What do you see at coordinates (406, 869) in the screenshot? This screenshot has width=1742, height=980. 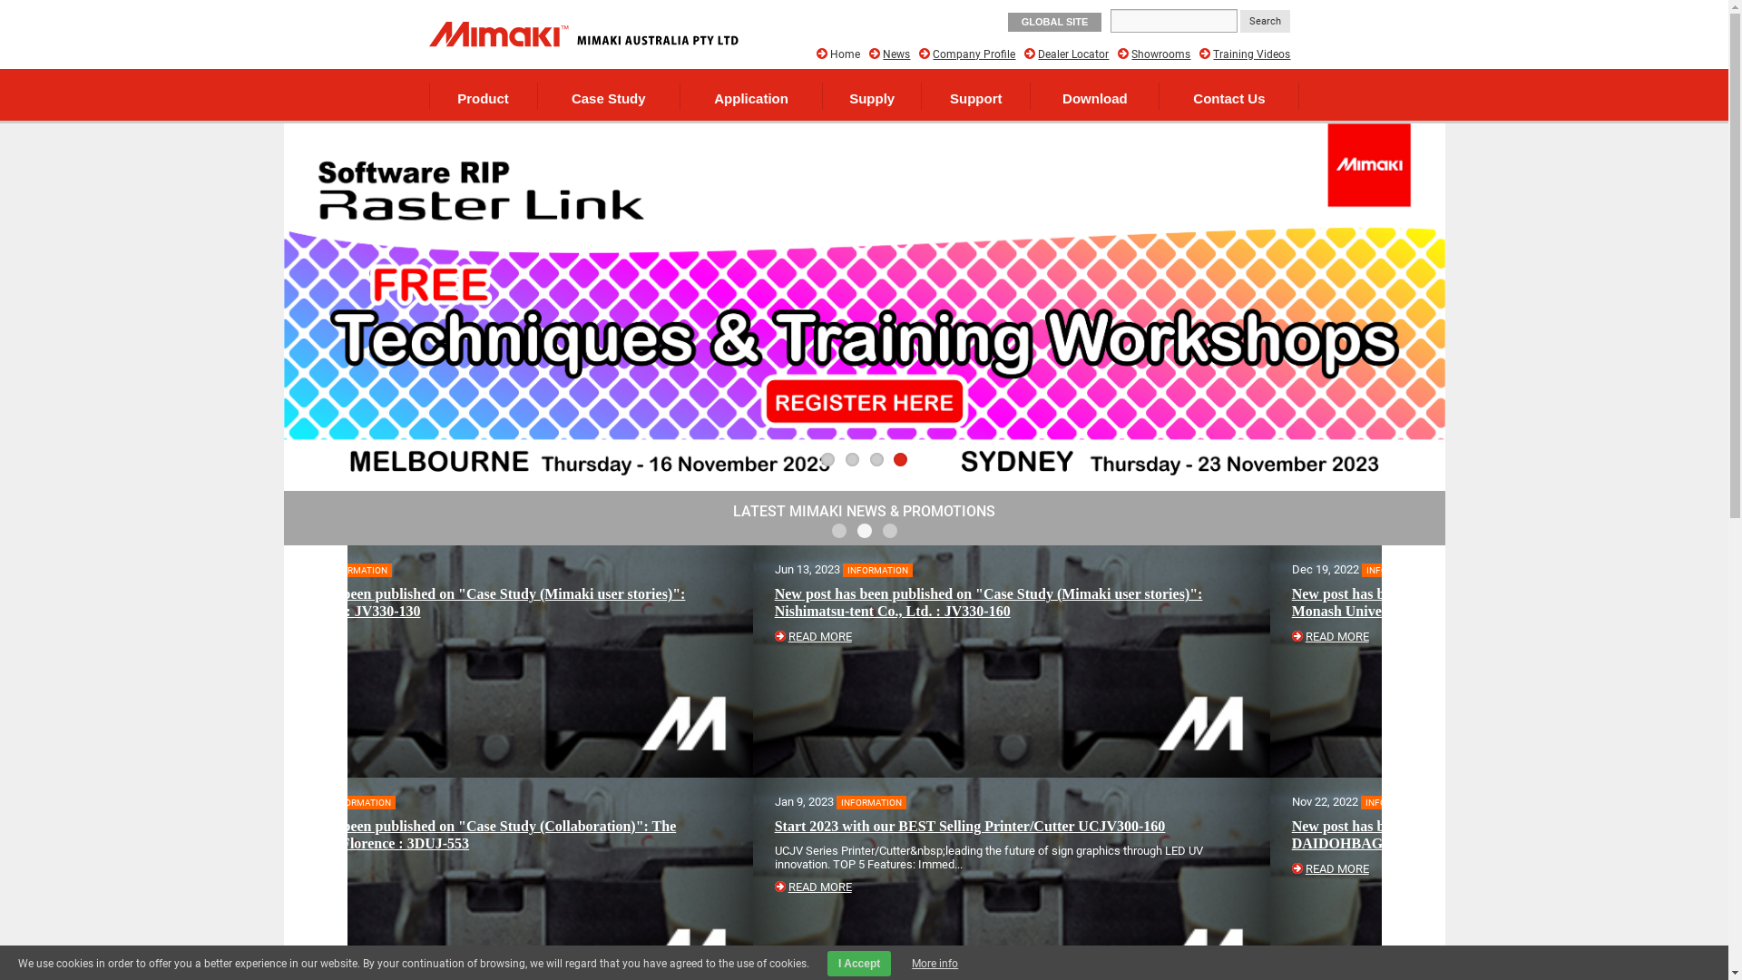 I see `READ MORE` at bounding box center [406, 869].